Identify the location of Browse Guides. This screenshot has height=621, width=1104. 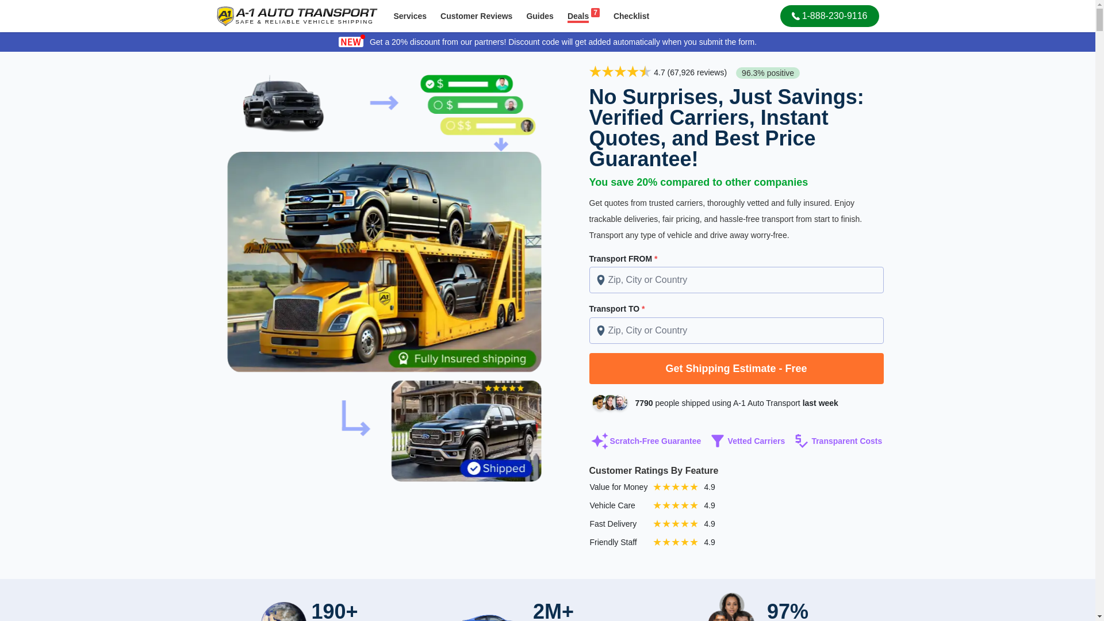
(539, 16).